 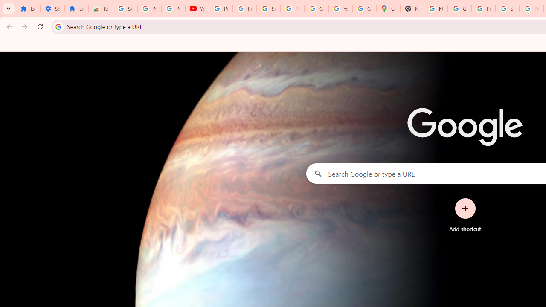 What do you see at coordinates (436, 9) in the screenshot?
I see `https://scholar.google.com/` at bounding box center [436, 9].